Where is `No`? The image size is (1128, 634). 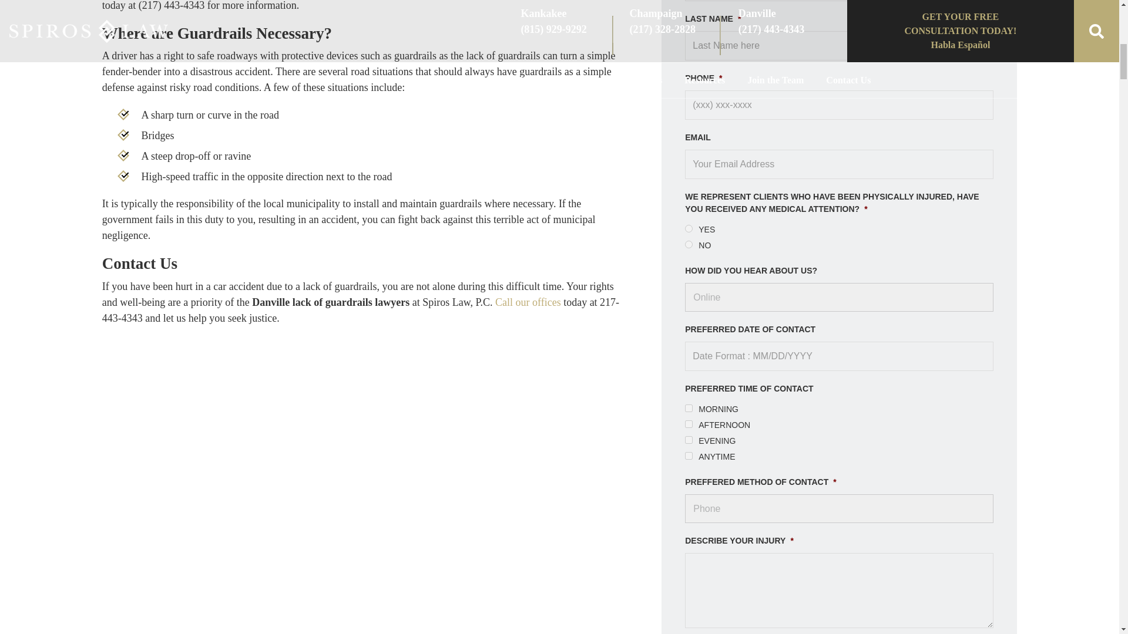 No is located at coordinates (689, 244).